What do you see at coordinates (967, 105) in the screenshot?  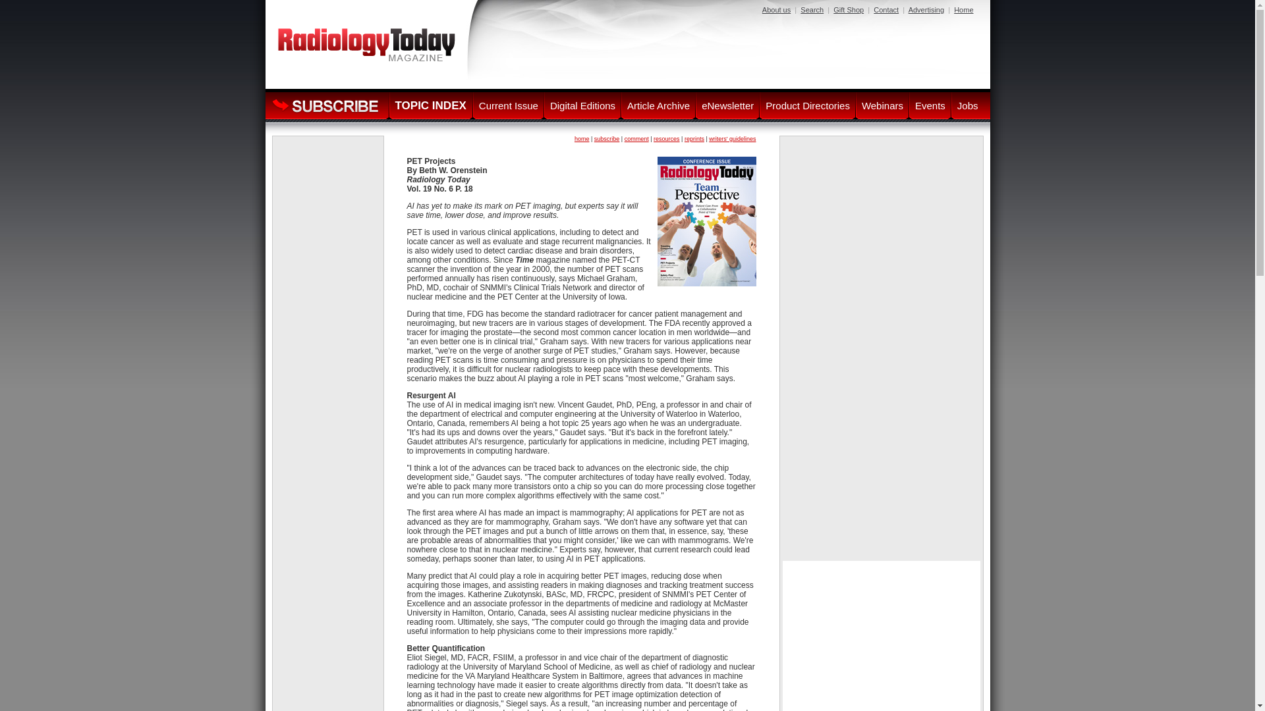 I see `Jobs` at bounding box center [967, 105].